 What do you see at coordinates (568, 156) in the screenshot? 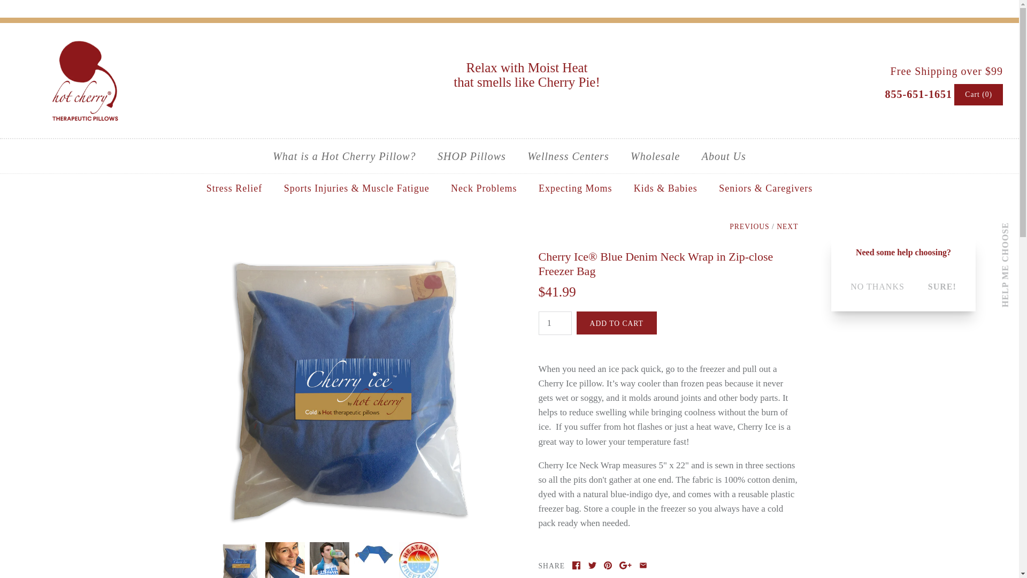
I see `Wellness Centers` at bounding box center [568, 156].